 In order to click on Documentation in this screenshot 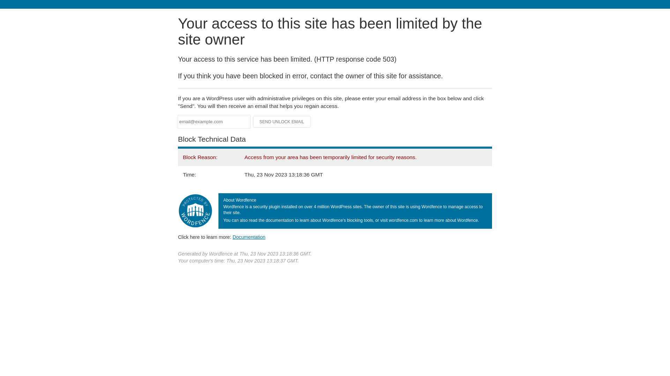, I will do `click(249, 237)`.